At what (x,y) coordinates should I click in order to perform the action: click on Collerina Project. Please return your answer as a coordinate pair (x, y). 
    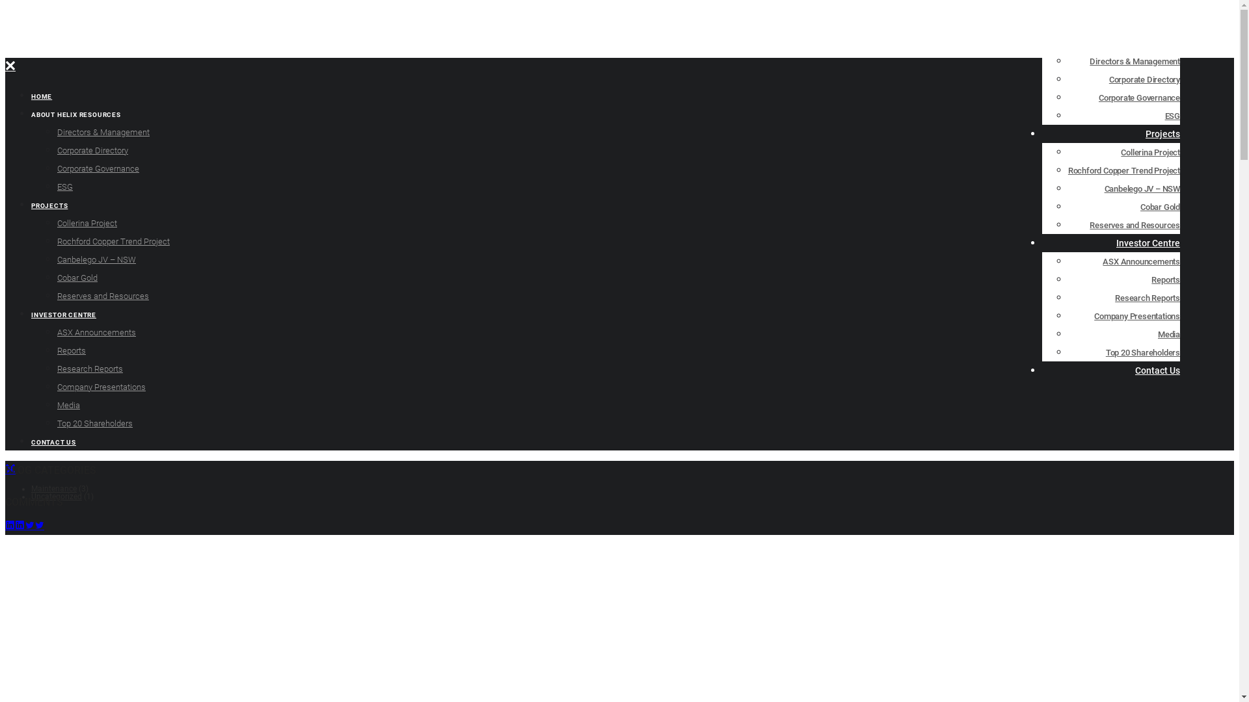
    Looking at the image, I should click on (1150, 152).